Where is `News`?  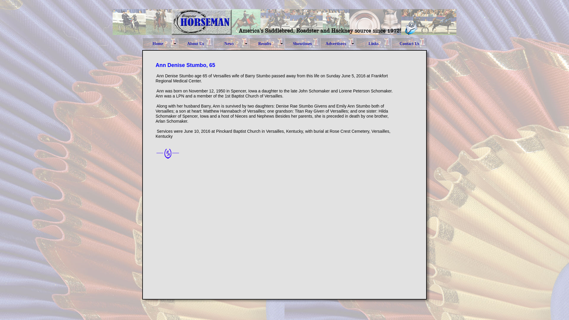 News is located at coordinates (231, 44).